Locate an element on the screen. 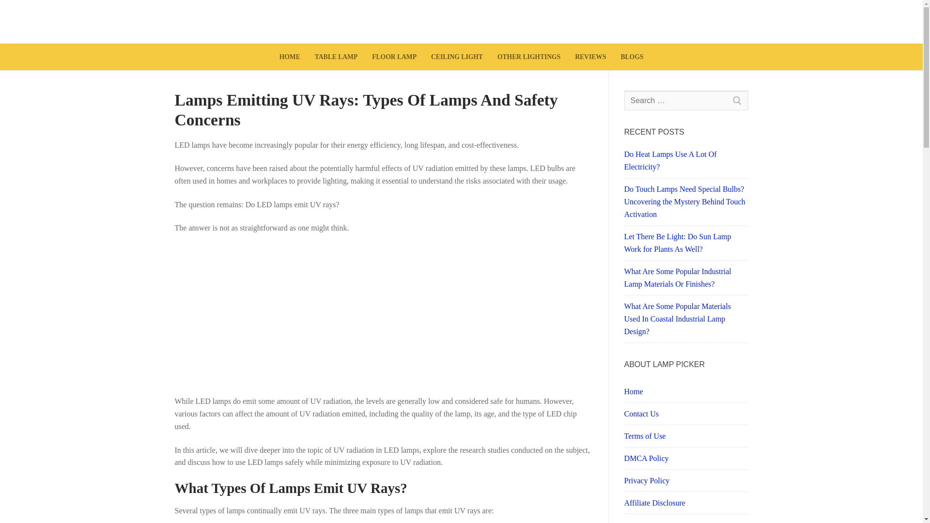  Let There Be Light: Do Sun Lamp Work for Plants As Well? is located at coordinates (686, 245).